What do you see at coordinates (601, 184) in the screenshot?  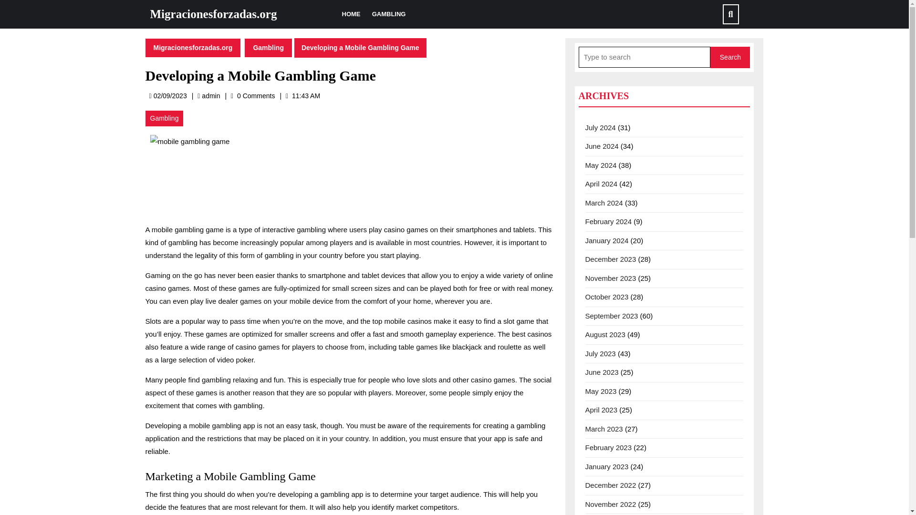 I see `April 2024` at bounding box center [601, 184].